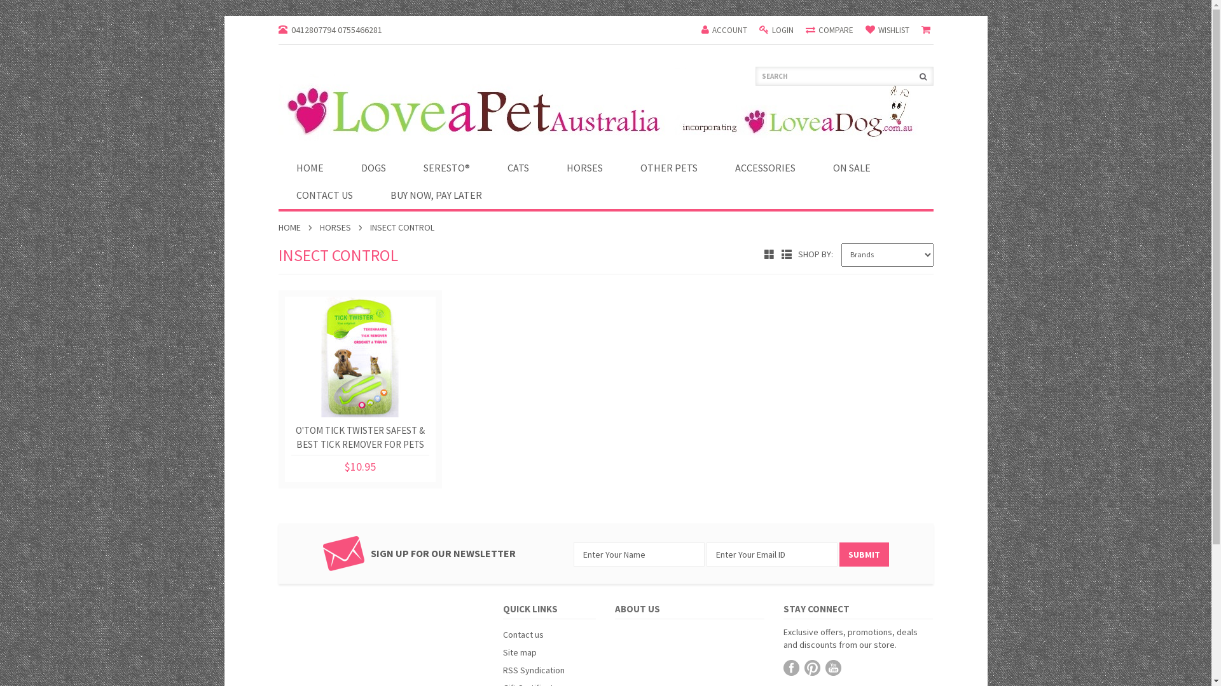 This screenshot has height=686, width=1221. What do you see at coordinates (436, 196) in the screenshot?
I see `BUY NOW, PAY LATER` at bounding box center [436, 196].